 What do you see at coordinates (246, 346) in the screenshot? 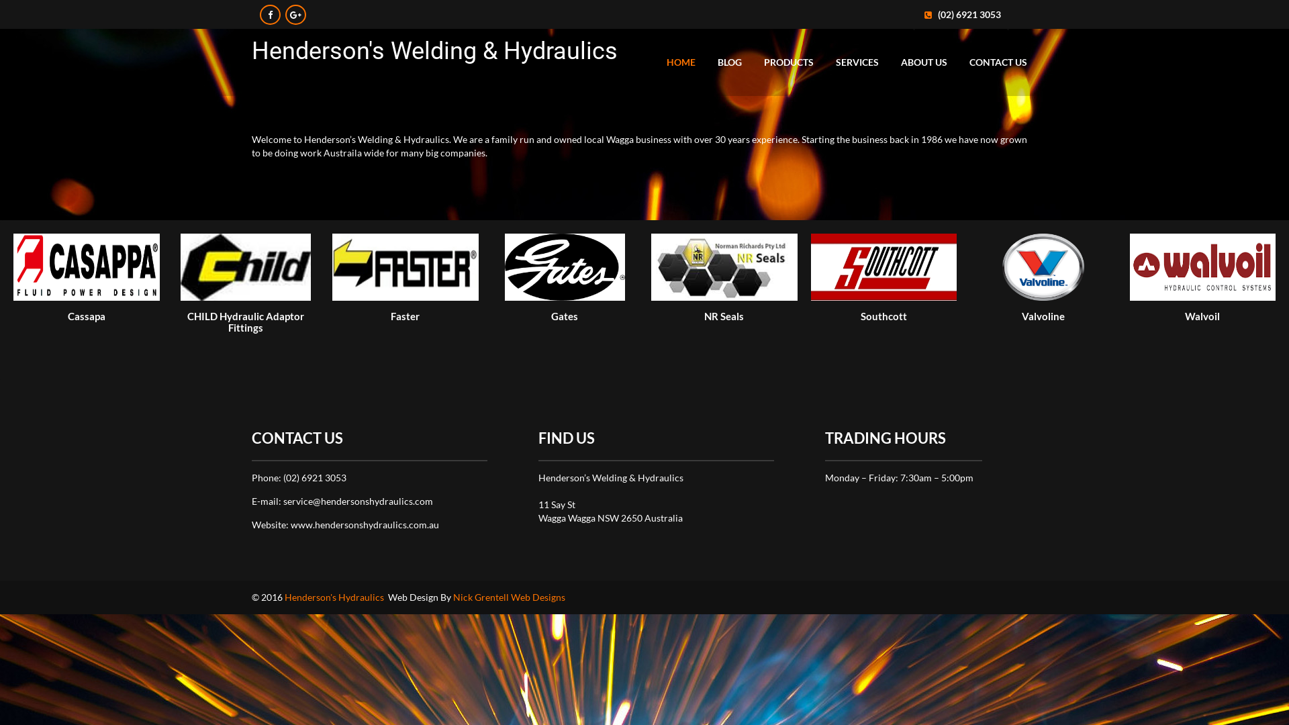
I see `CHILD Hydraulic Adaptor Fittings` at bounding box center [246, 346].